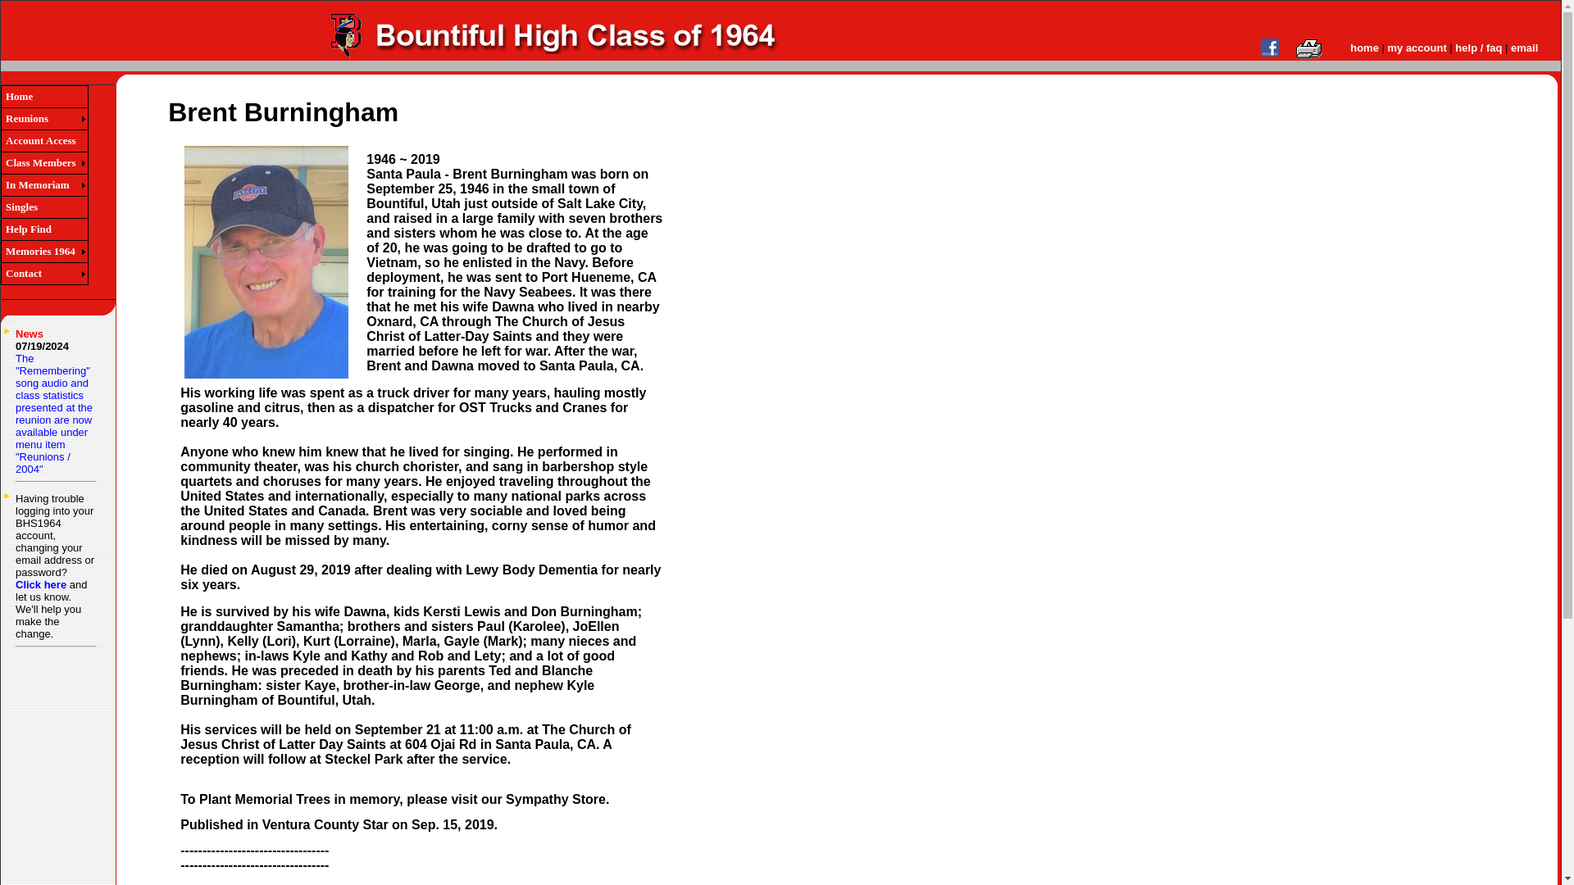 Image resolution: width=1574 pixels, height=885 pixels. Describe the element at coordinates (41, 252) in the screenshot. I see `Memories 1964` at that location.